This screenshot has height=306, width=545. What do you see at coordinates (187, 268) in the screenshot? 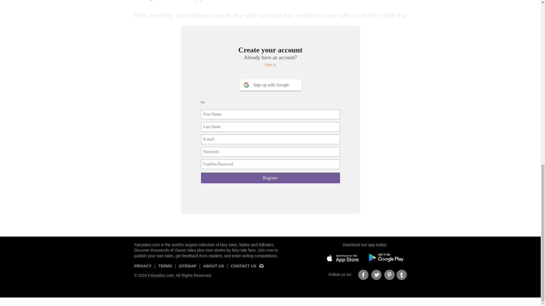
I see `Sitemap` at bounding box center [187, 268].